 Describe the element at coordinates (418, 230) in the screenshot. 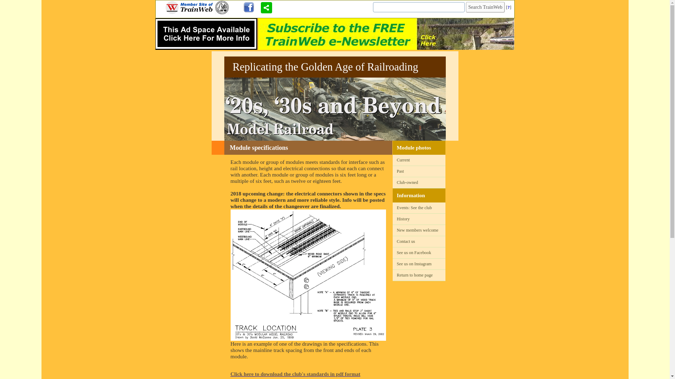

I see `New members welcome` at that location.